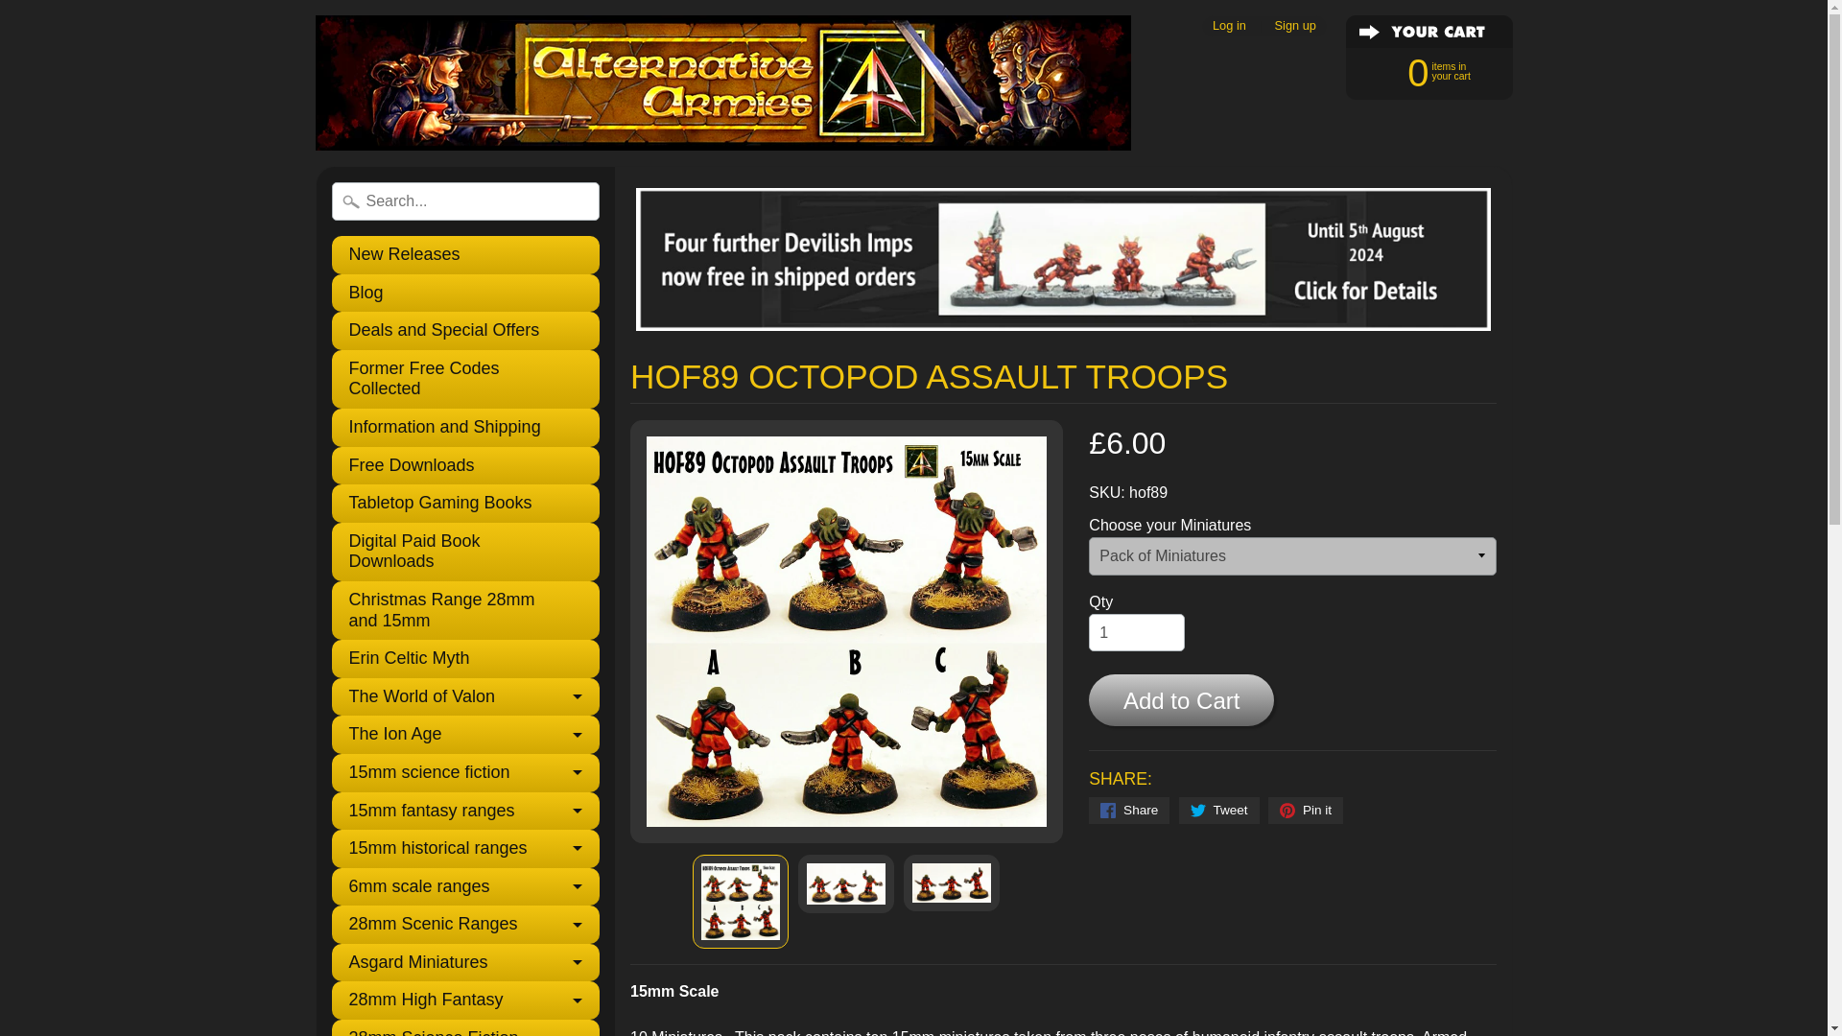 The height and width of the screenshot is (1036, 1842). I want to click on Tweet on Twitter, so click(1218, 810).